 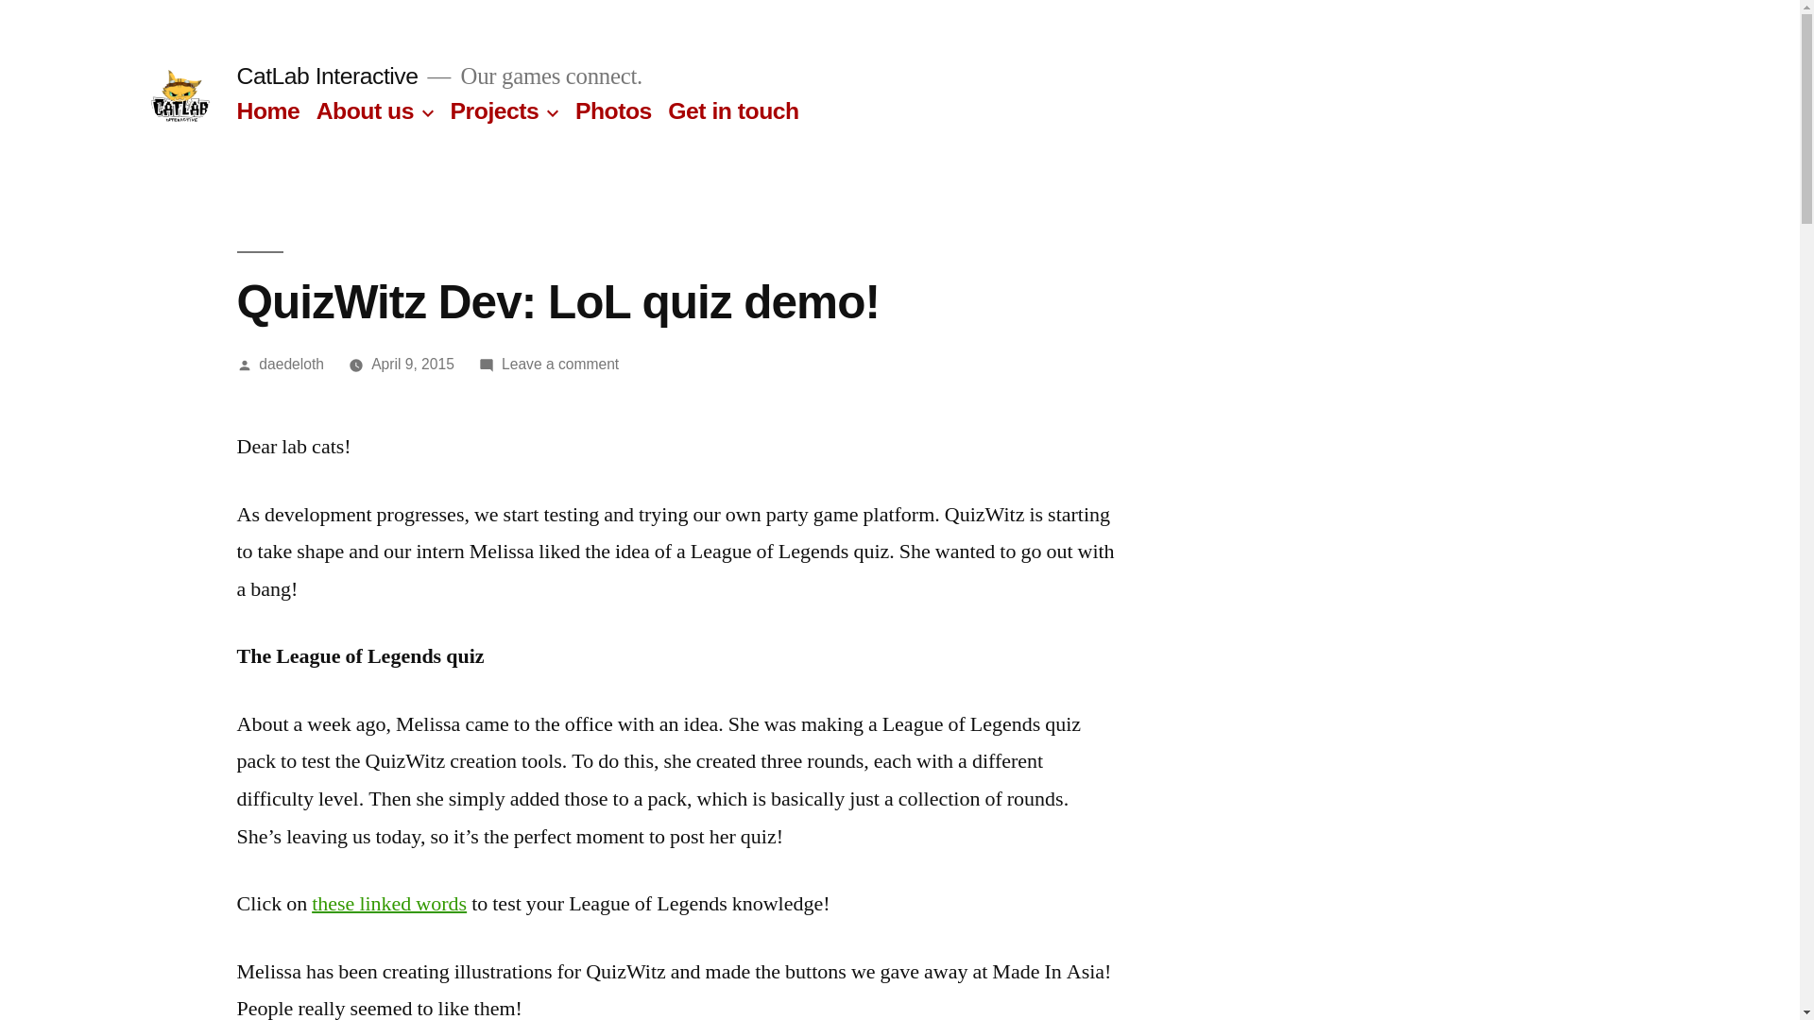 What do you see at coordinates (413, 365) in the screenshot?
I see `April 9, 2015` at bounding box center [413, 365].